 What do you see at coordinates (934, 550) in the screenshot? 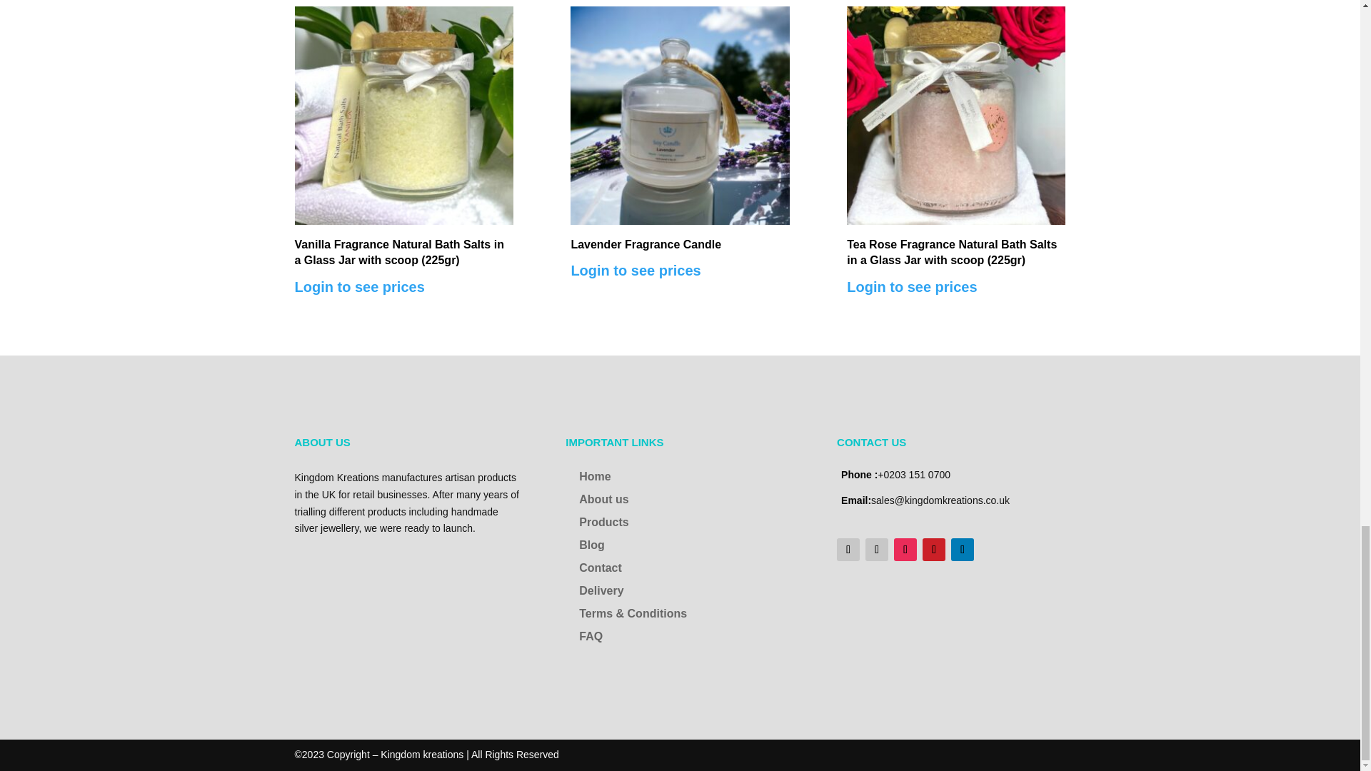
I see `Follow on Pinterest` at bounding box center [934, 550].